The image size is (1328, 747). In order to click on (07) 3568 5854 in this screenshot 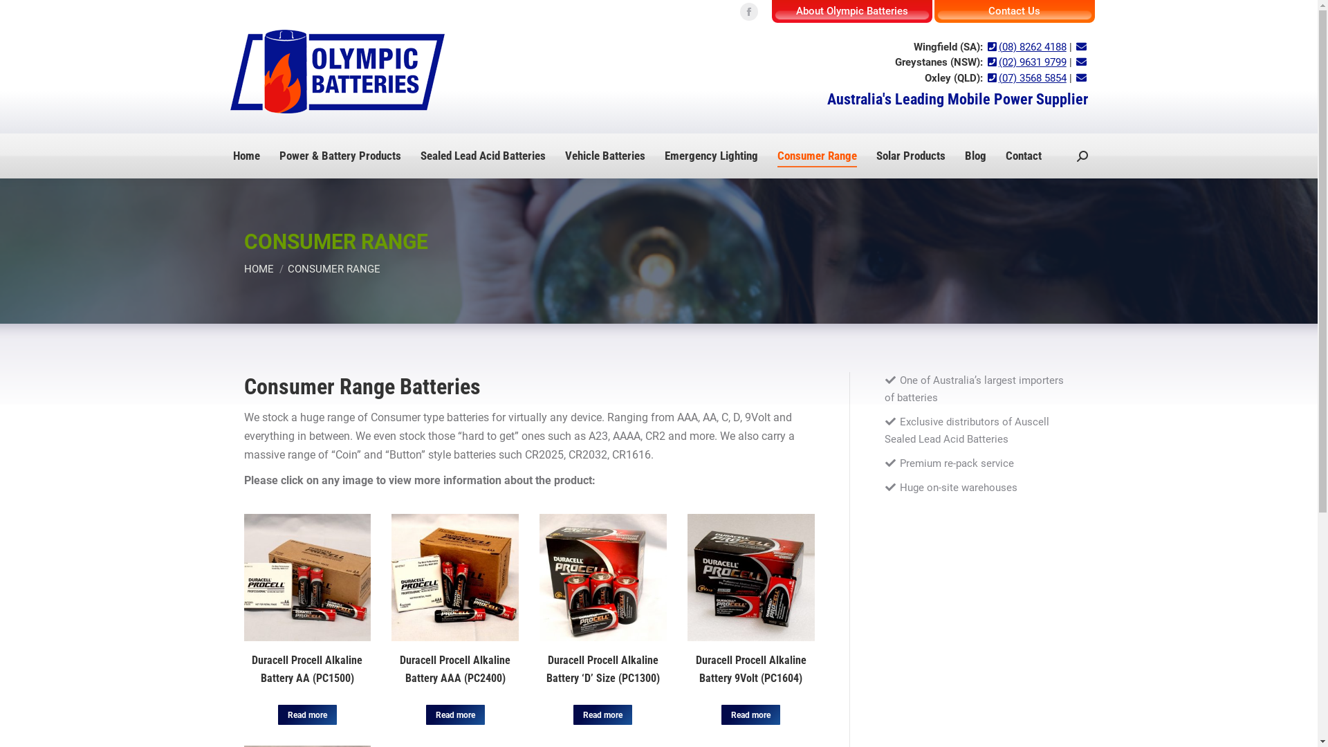, I will do `click(1026, 78)`.